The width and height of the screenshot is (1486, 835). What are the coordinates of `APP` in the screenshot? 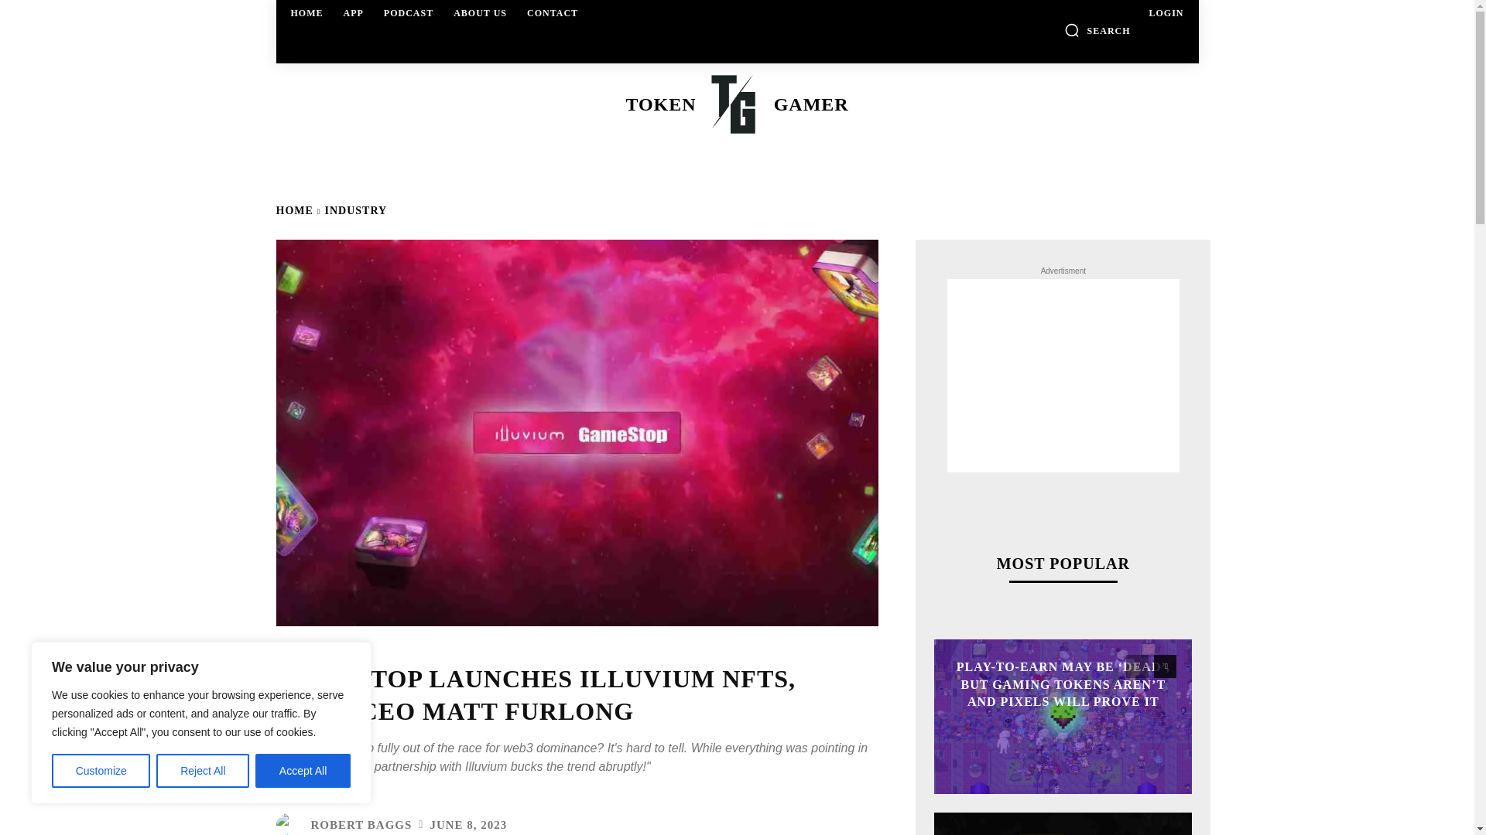 It's located at (353, 12).